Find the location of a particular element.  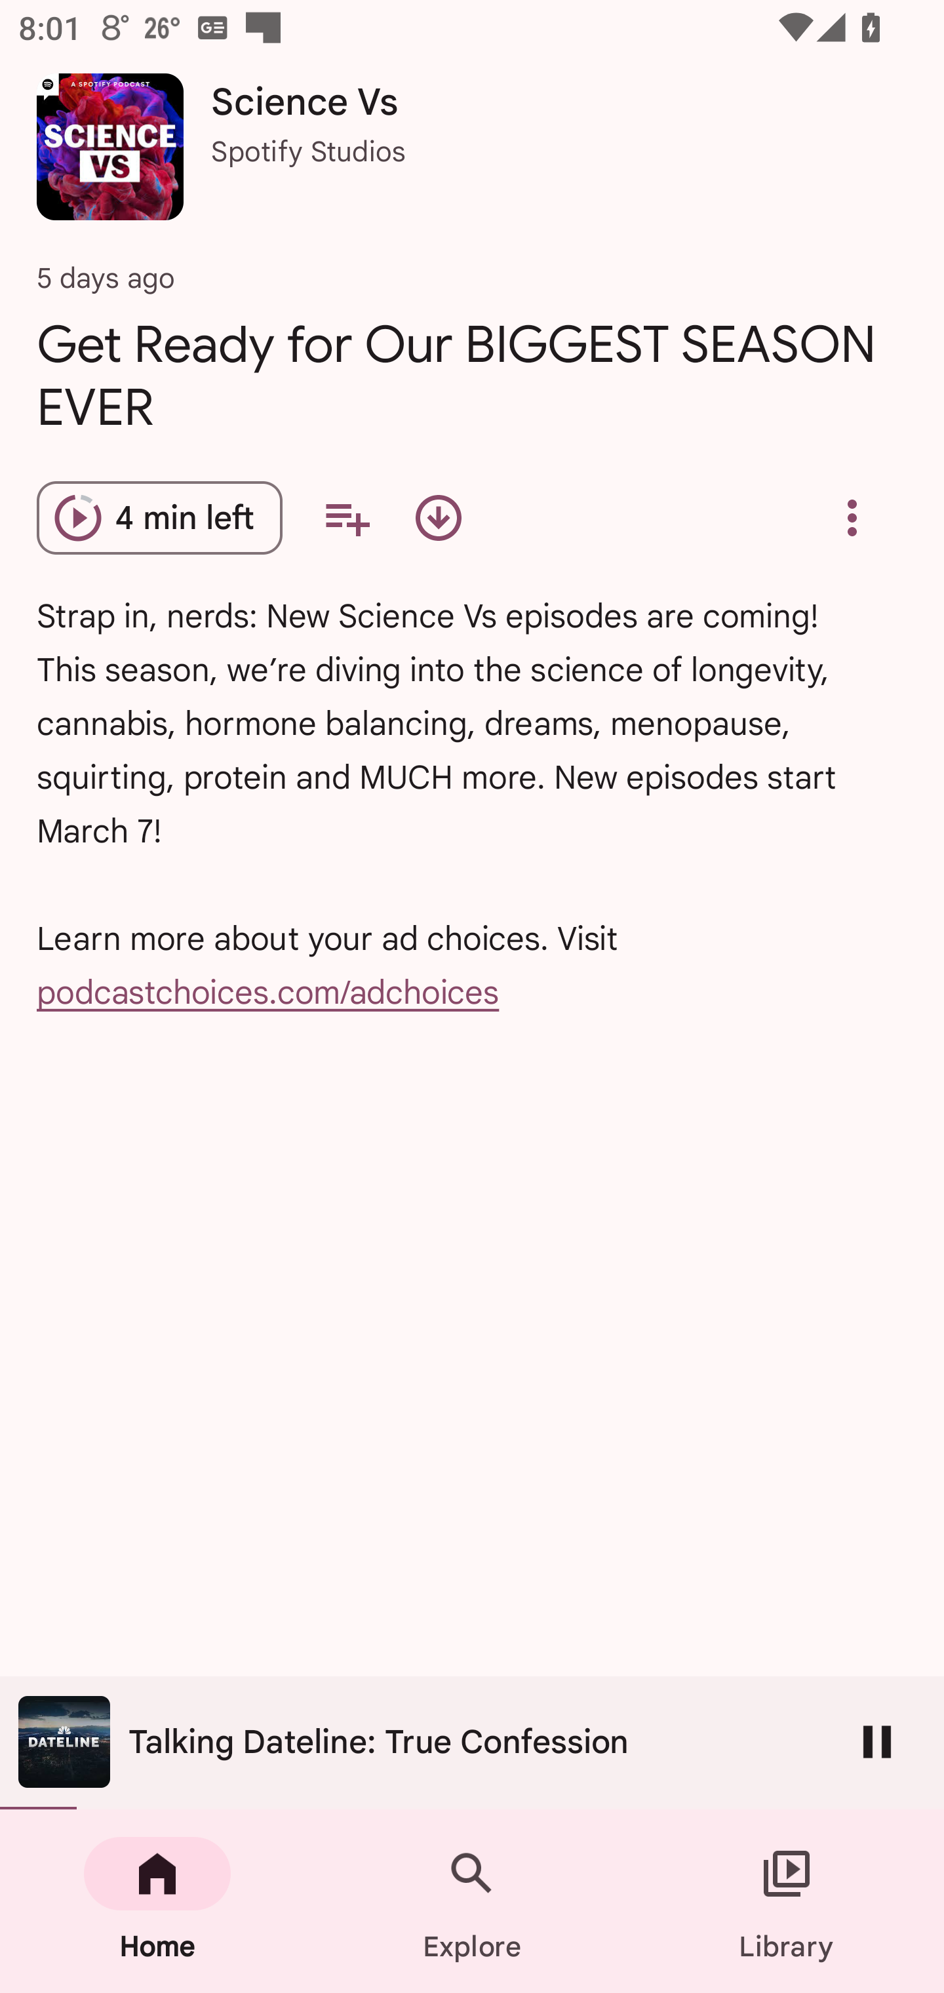

Overflow menu is located at coordinates (852, 518).